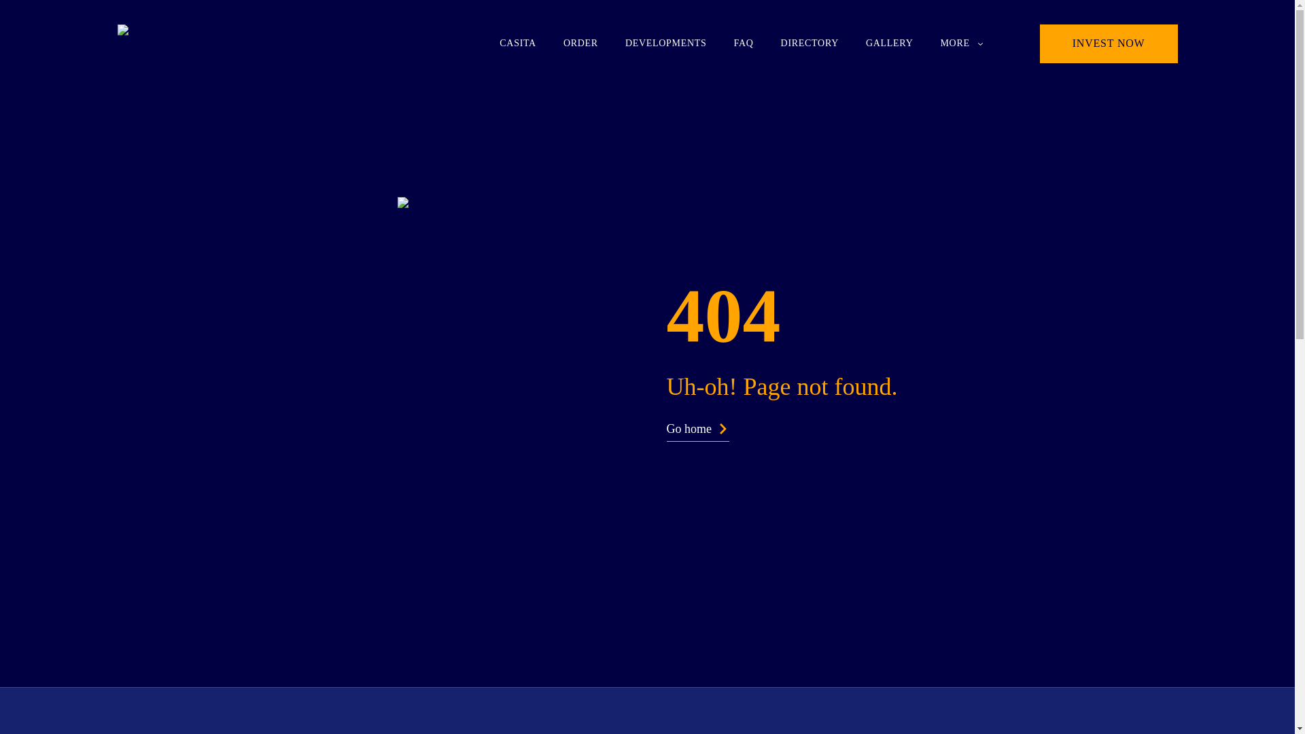 The image size is (1305, 734). I want to click on Go home, so click(698, 430).